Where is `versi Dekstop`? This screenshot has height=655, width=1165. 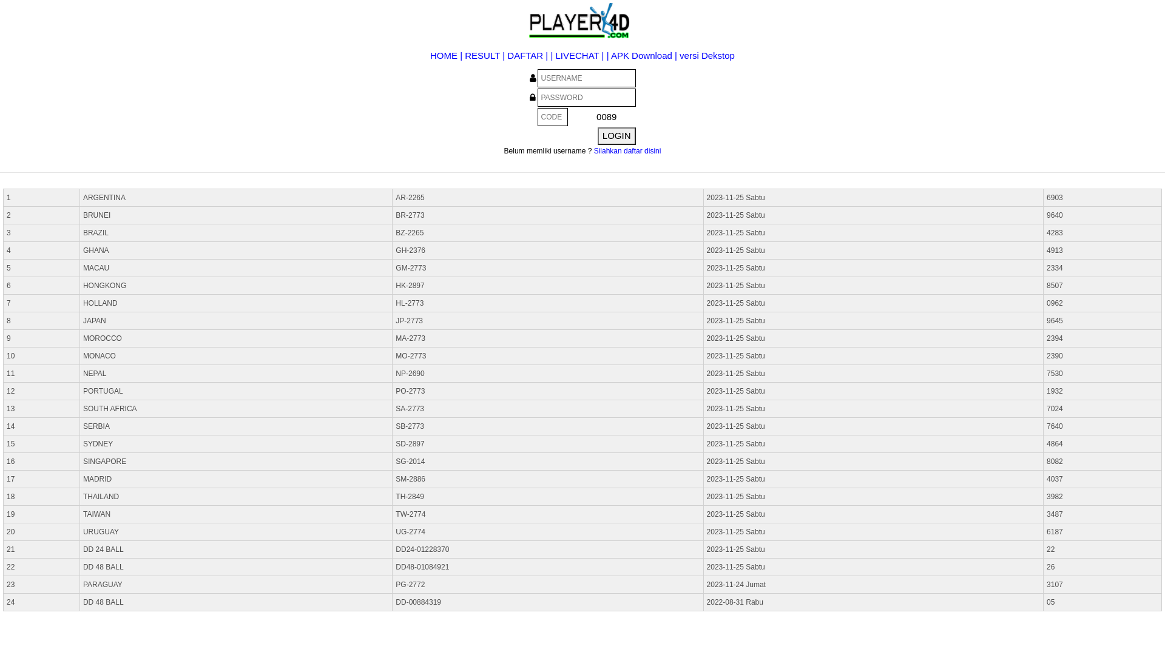 versi Dekstop is located at coordinates (707, 56).